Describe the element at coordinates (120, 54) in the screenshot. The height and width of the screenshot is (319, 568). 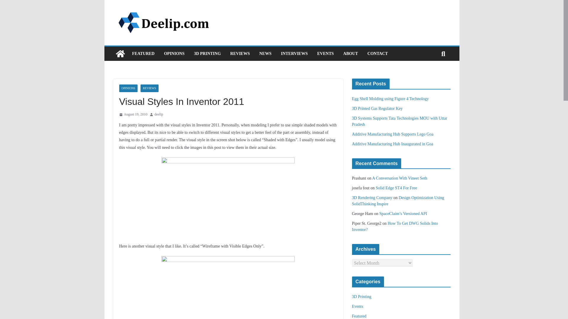
I see `Deelip.com` at that location.